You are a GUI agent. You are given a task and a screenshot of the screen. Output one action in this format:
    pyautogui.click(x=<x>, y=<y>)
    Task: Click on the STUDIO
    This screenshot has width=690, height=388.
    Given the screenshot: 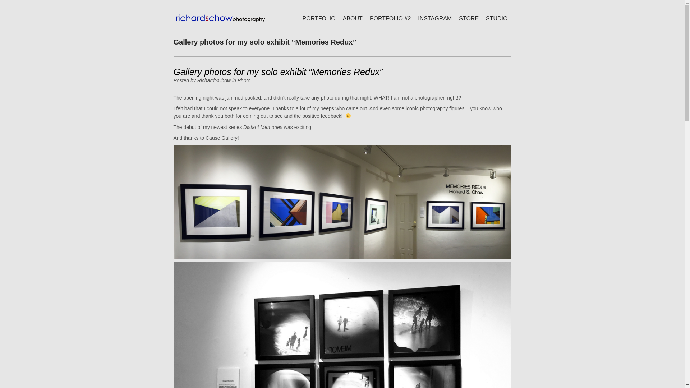 What is the action you would take?
    pyautogui.click(x=497, y=19)
    